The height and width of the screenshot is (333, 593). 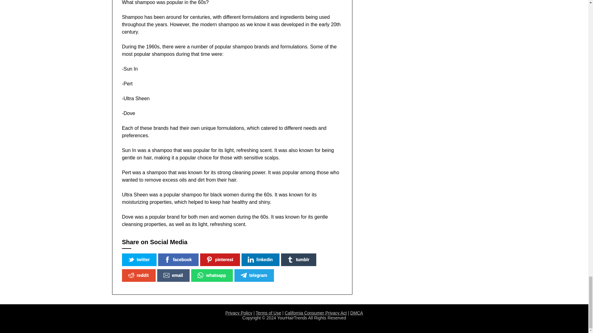 I want to click on whatsapp, so click(x=212, y=275).